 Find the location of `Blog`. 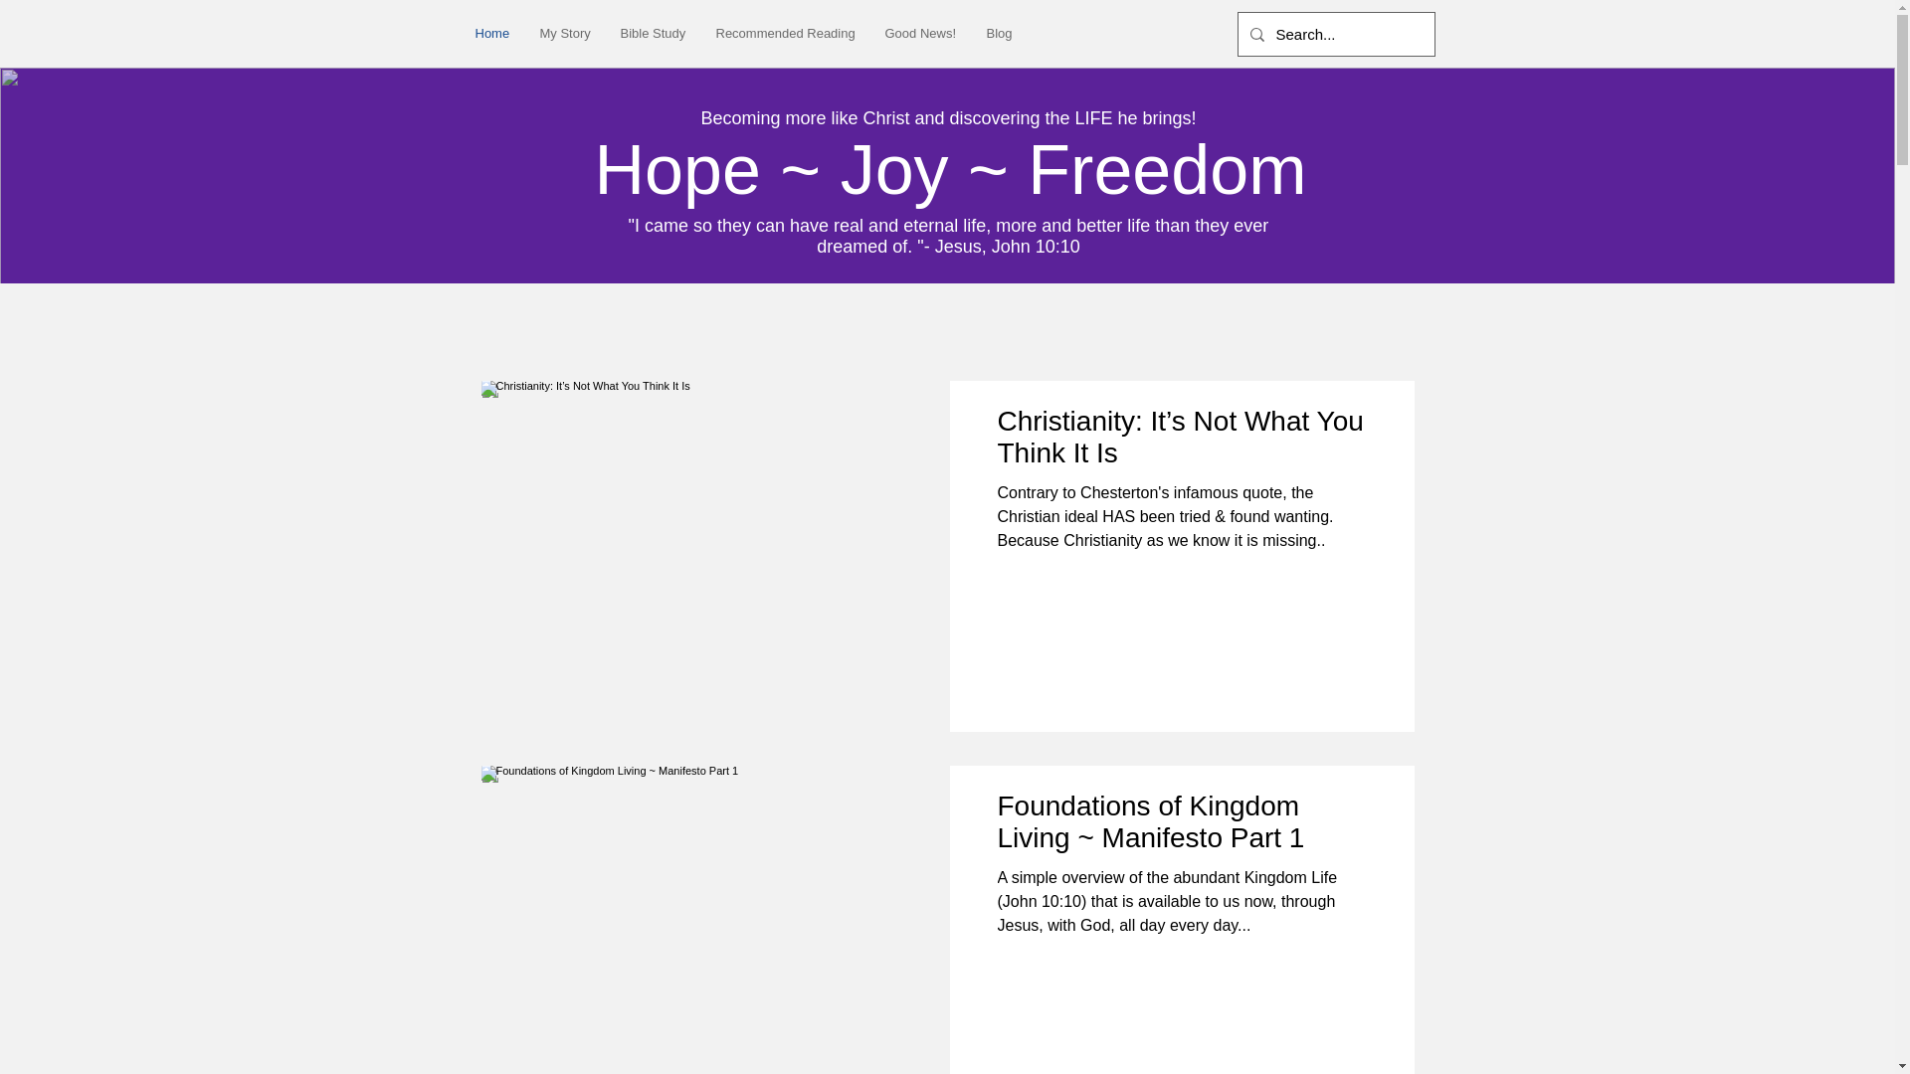

Blog is located at coordinates (999, 33).